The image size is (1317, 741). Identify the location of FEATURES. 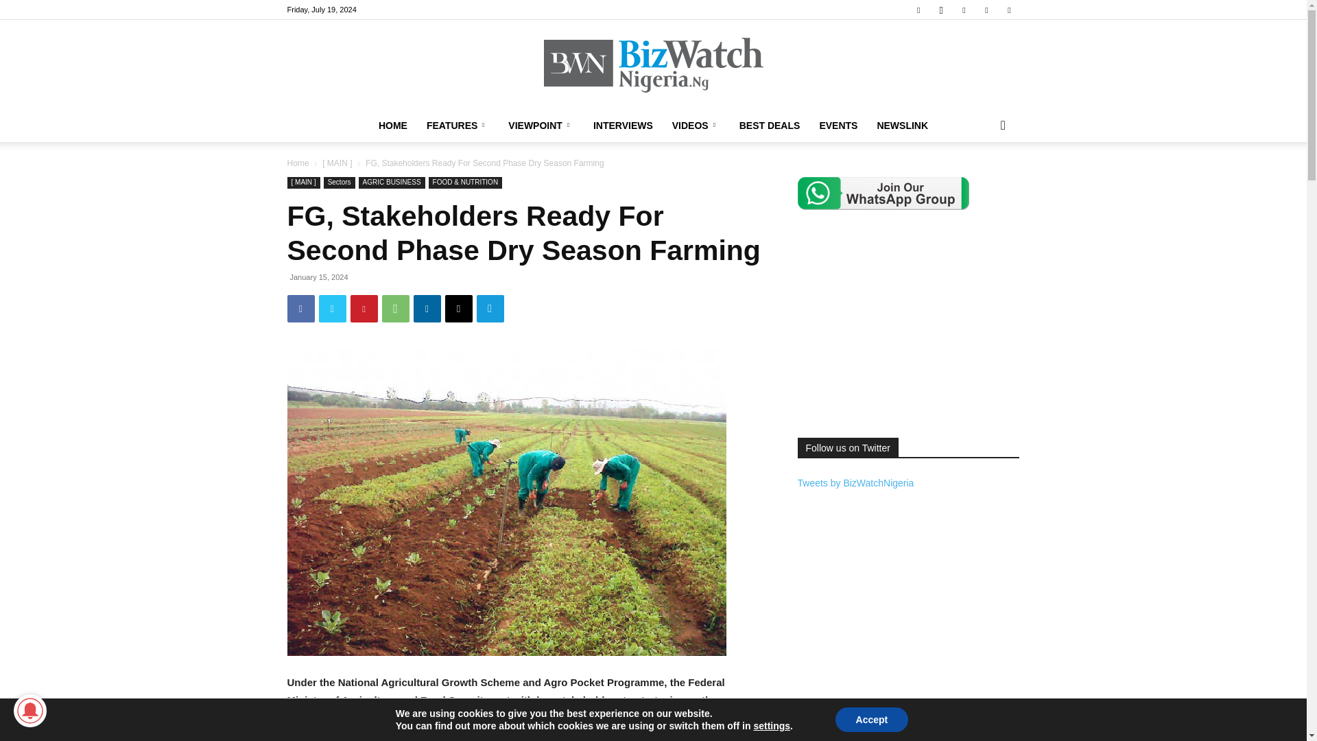
(458, 125).